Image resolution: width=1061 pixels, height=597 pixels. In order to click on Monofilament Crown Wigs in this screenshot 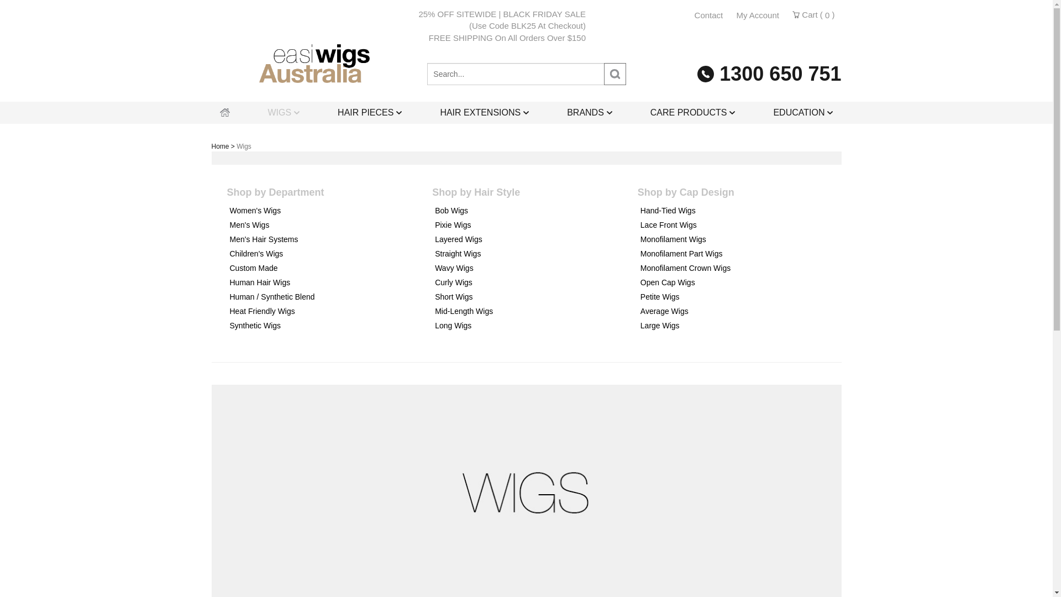, I will do `click(739, 268)`.